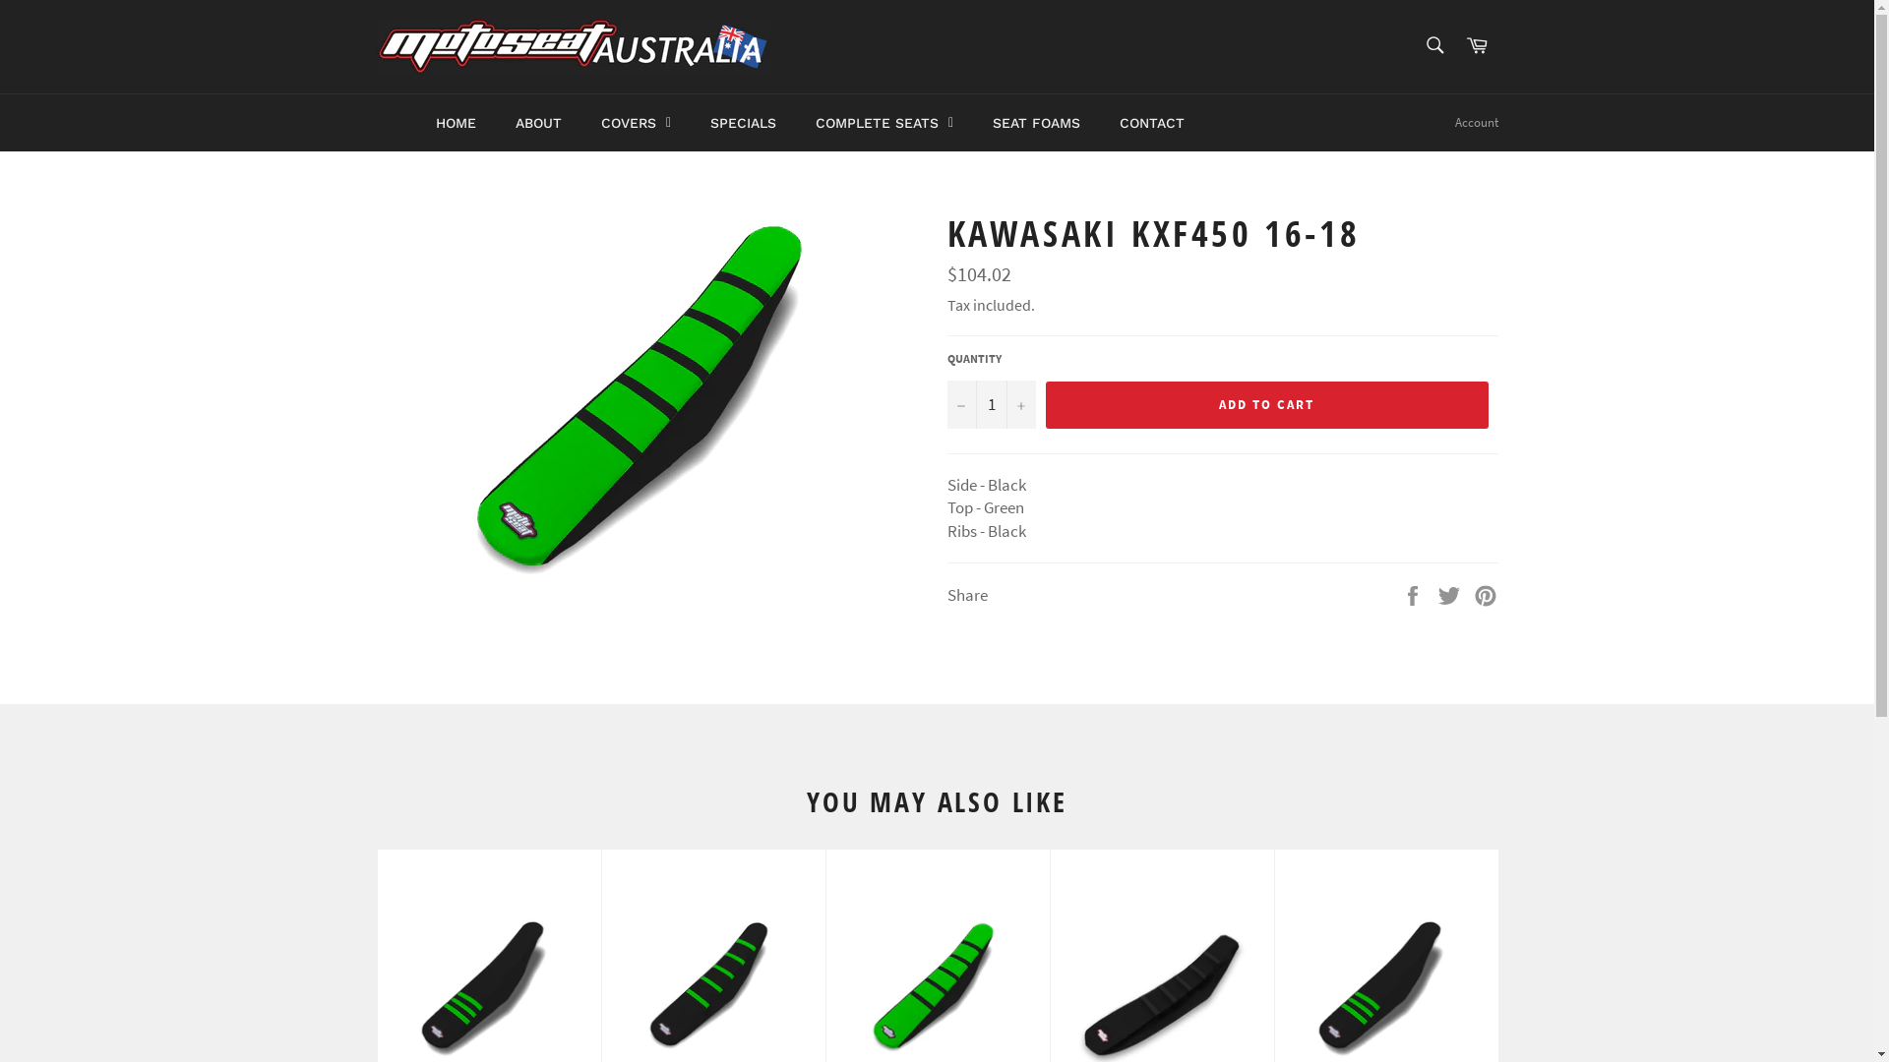 The height and width of the screenshot is (1062, 1889). Describe the element at coordinates (744, 122) in the screenshot. I see `SPECIALS` at that location.